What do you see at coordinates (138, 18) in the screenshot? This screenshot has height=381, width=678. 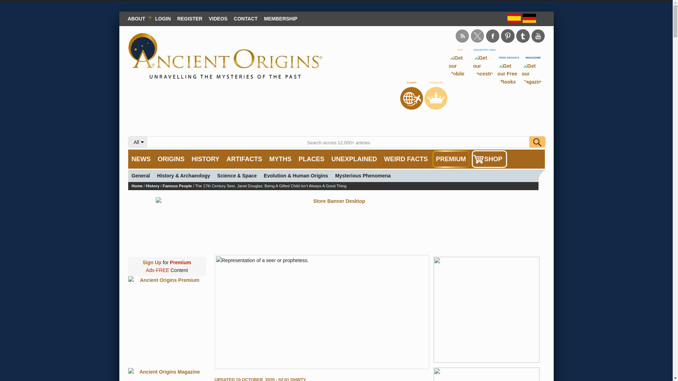 I see `Our Mission` at bounding box center [138, 18].